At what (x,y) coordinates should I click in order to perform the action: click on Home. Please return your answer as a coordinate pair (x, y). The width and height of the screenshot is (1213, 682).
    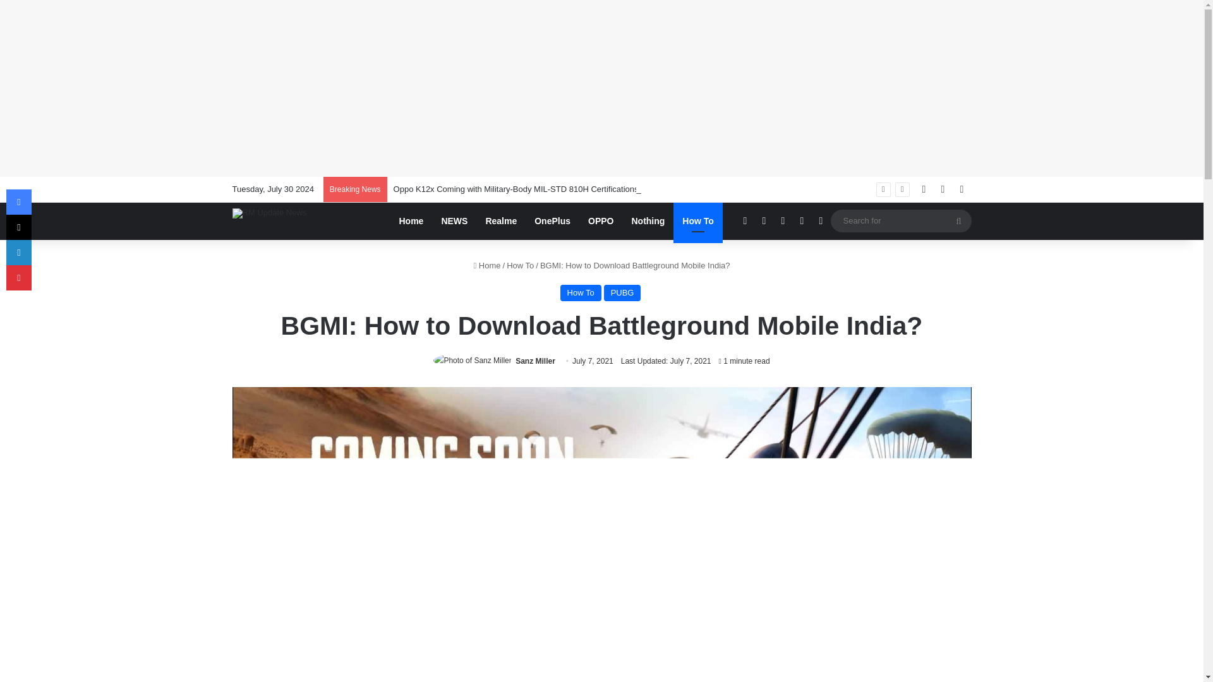
    Looking at the image, I should click on (486, 265).